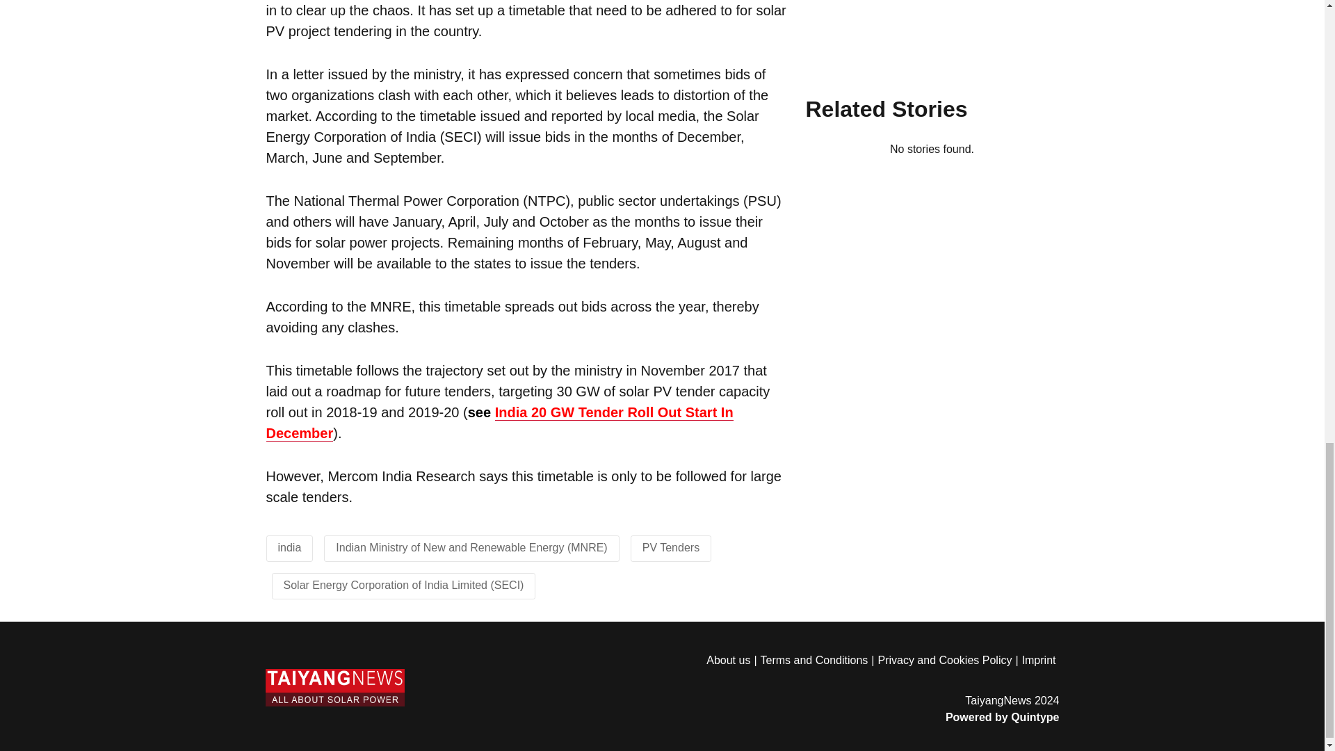 Image resolution: width=1335 pixels, height=751 pixels. What do you see at coordinates (289, 547) in the screenshot?
I see `india` at bounding box center [289, 547].